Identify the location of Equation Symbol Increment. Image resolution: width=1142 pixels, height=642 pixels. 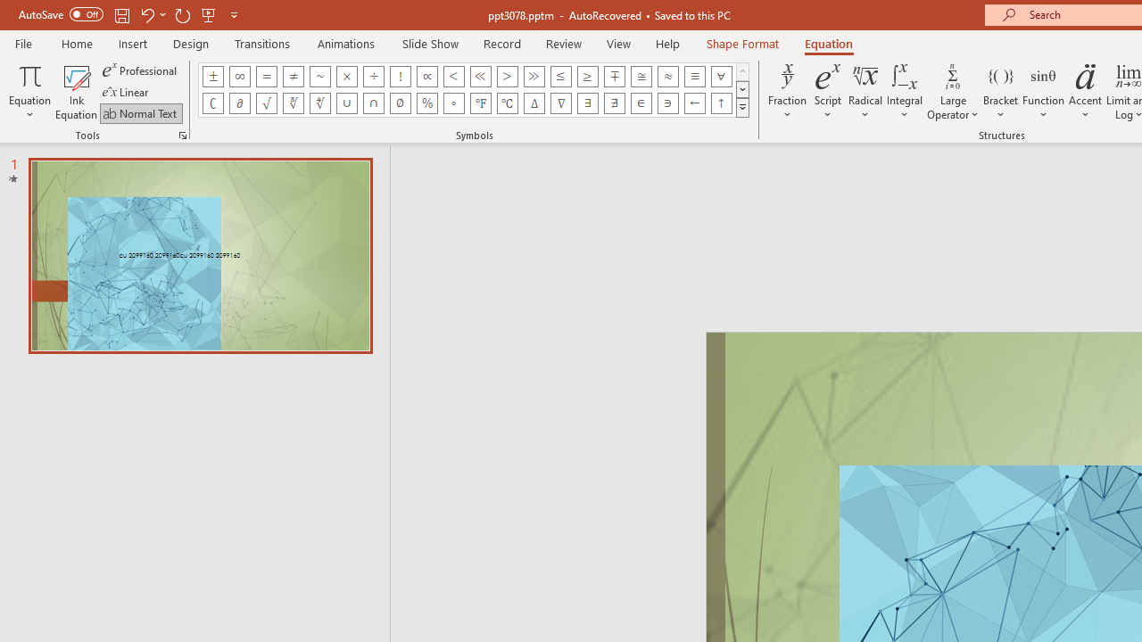
(534, 103).